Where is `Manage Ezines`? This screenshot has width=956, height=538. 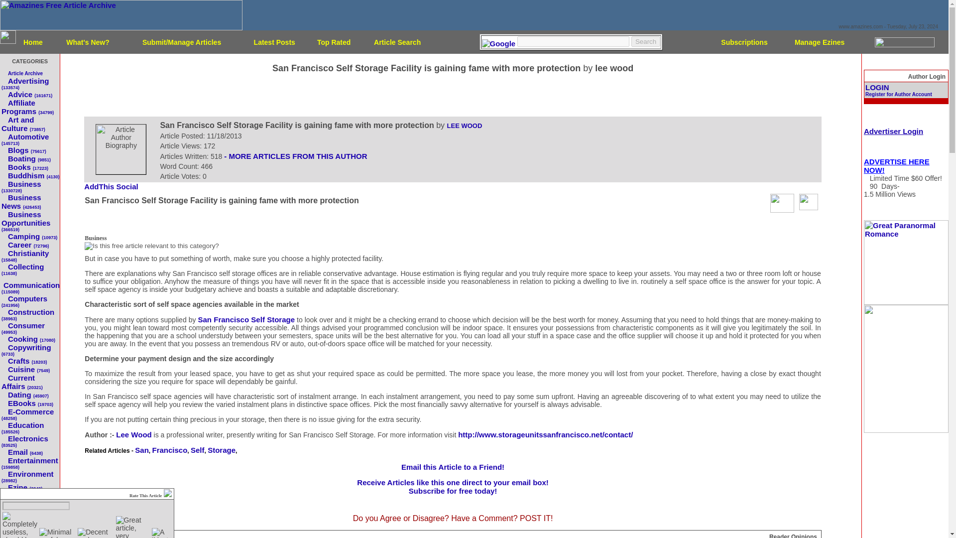
Manage Ezines is located at coordinates (819, 41).